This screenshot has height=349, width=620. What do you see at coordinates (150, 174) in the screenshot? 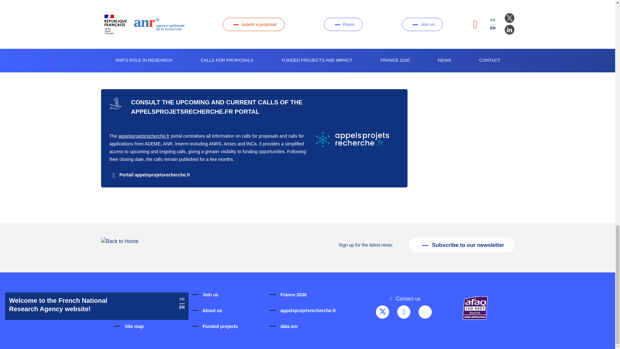
I see `Lien vers un site externe` at bounding box center [150, 174].